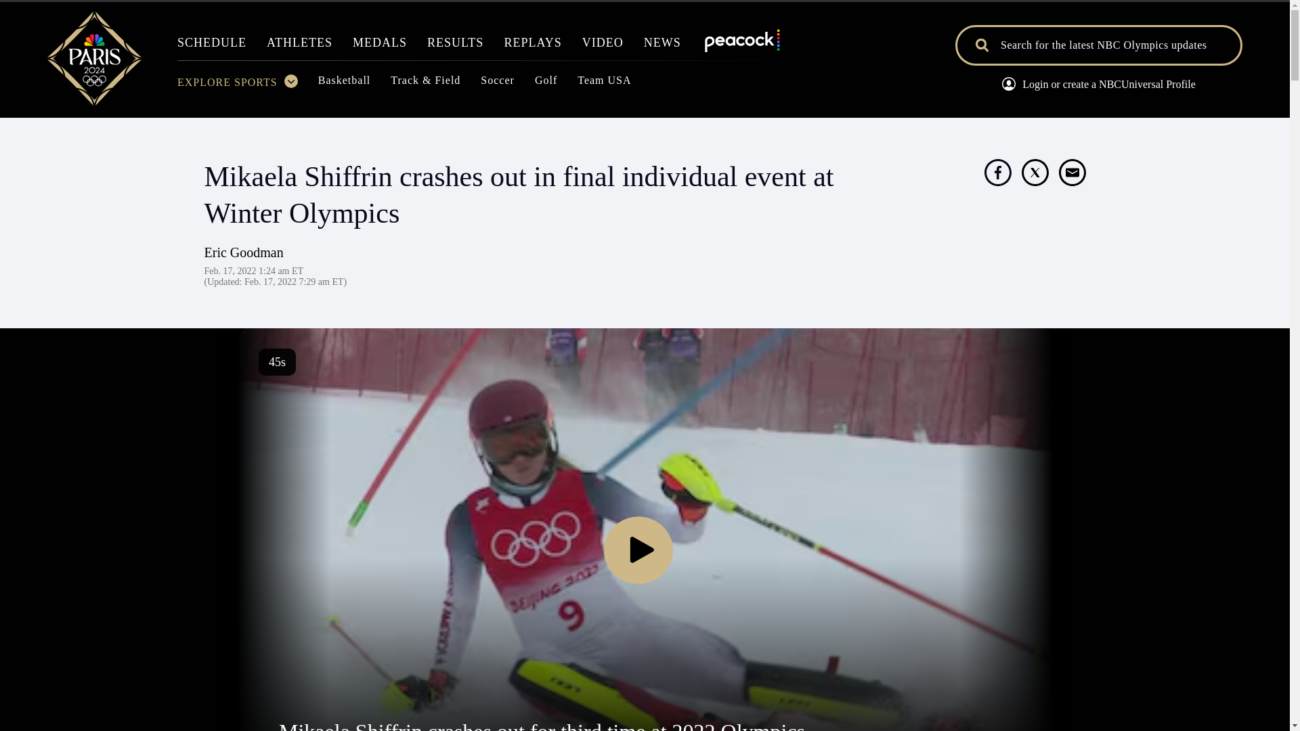 This screenshot has height=731, width=1300. I want to click on Team USA, so click(604, 84).